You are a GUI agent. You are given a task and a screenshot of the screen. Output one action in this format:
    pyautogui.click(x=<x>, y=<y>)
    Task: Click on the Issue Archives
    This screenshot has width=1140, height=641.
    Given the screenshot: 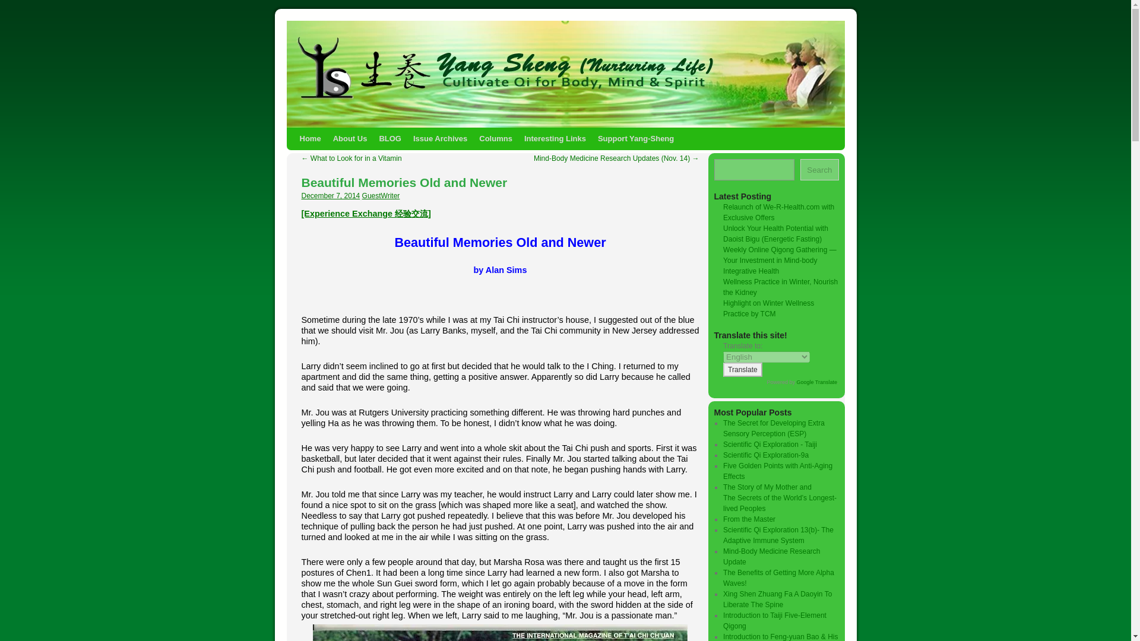 What is the action you would take?
    pyautogui.click(x=439, y=138)
    